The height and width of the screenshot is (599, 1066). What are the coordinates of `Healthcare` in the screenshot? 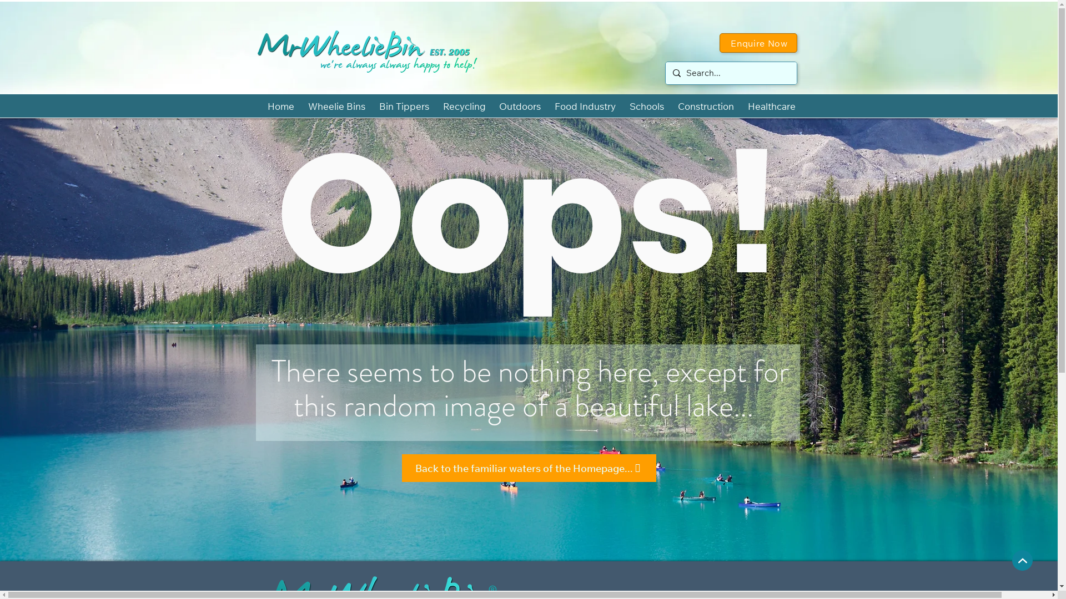 It's located at (772, 106).